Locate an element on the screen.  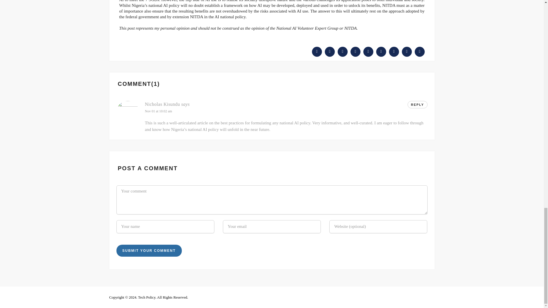
Share on vk is located at coordinates (419, 51).